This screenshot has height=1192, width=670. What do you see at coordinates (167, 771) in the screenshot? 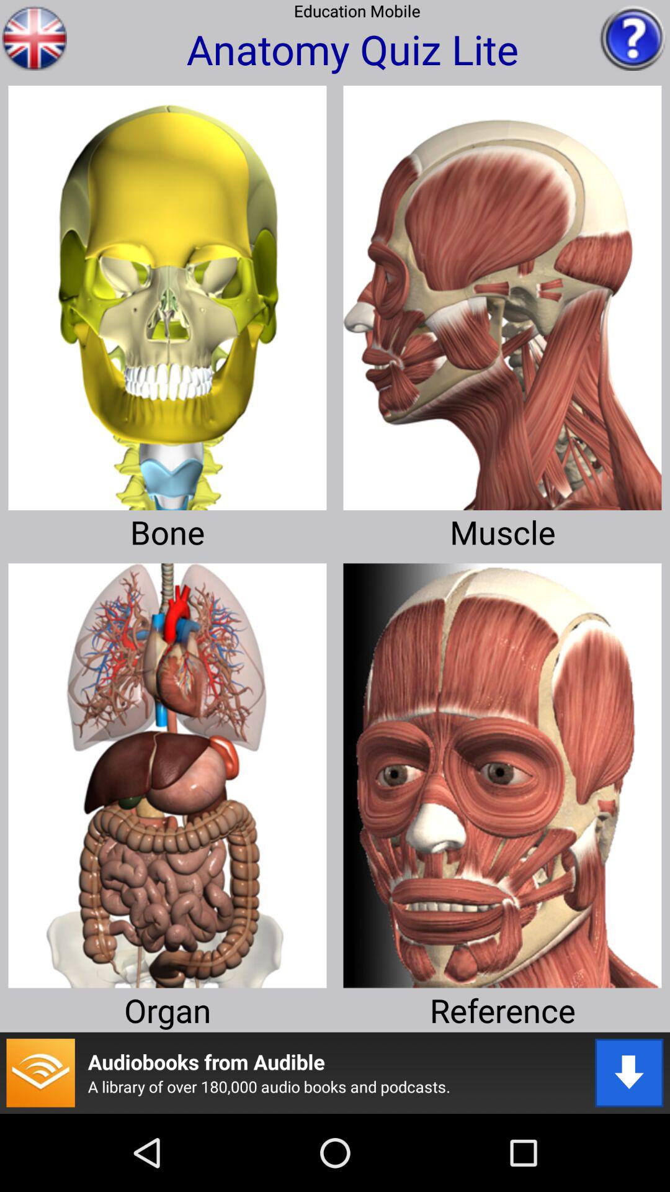
I see `take me to organ quiz` at bounding box center [167, 771].